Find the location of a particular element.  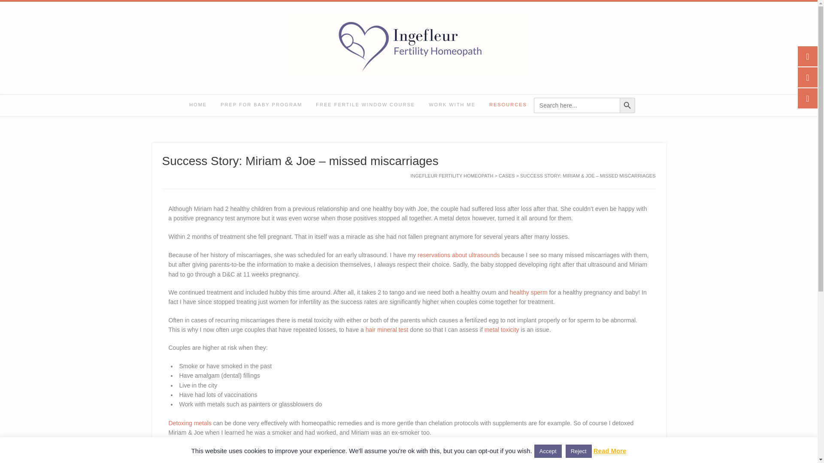

INGEFLEUR FERTILITY HOMEOPATH is located at coordinates (452, 175).